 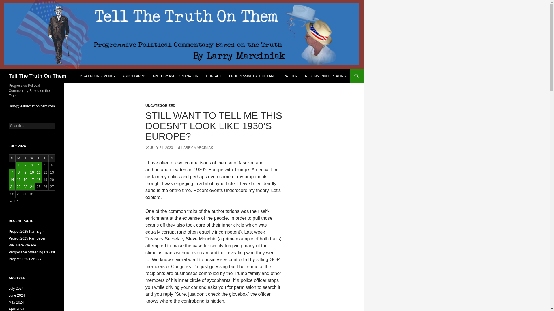 I want to click on Sunday, so click(x=12, y=158).